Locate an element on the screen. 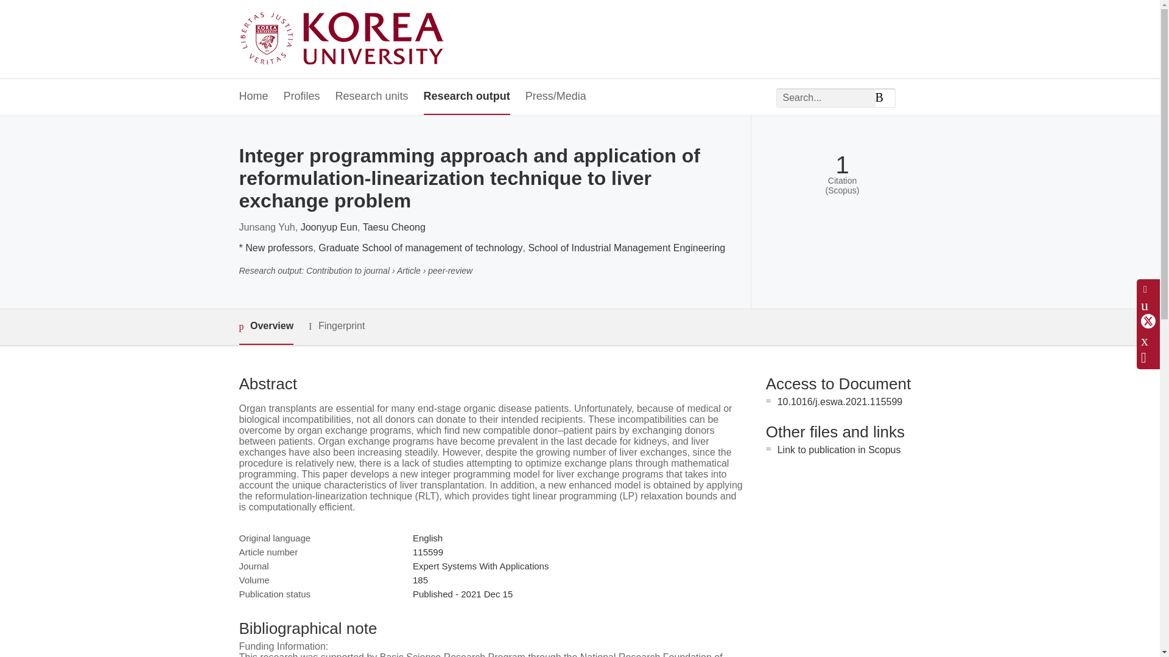 The image size is (1169, 657). Profiles is located at coordinates (302, 97).